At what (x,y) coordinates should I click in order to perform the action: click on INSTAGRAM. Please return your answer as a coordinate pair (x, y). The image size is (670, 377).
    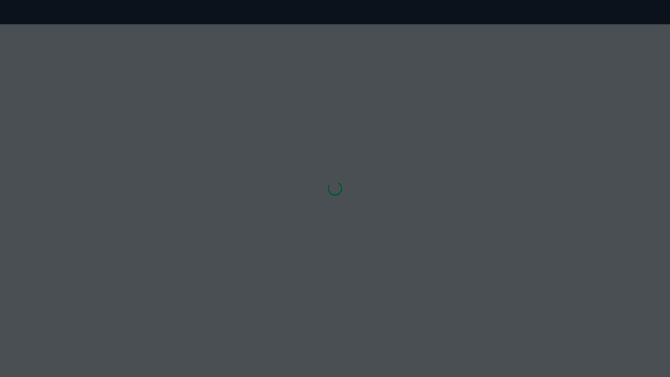
    Looking at the image, I should click on (582, 283).